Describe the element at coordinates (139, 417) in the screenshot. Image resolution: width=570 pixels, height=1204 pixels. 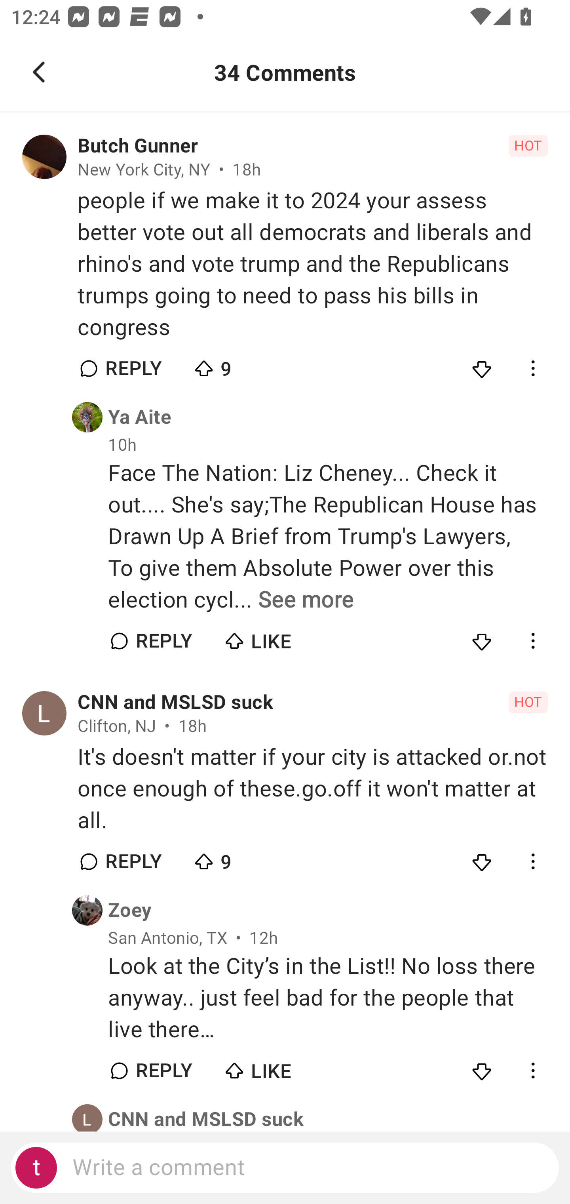
I see `Ya Aite` at that location.